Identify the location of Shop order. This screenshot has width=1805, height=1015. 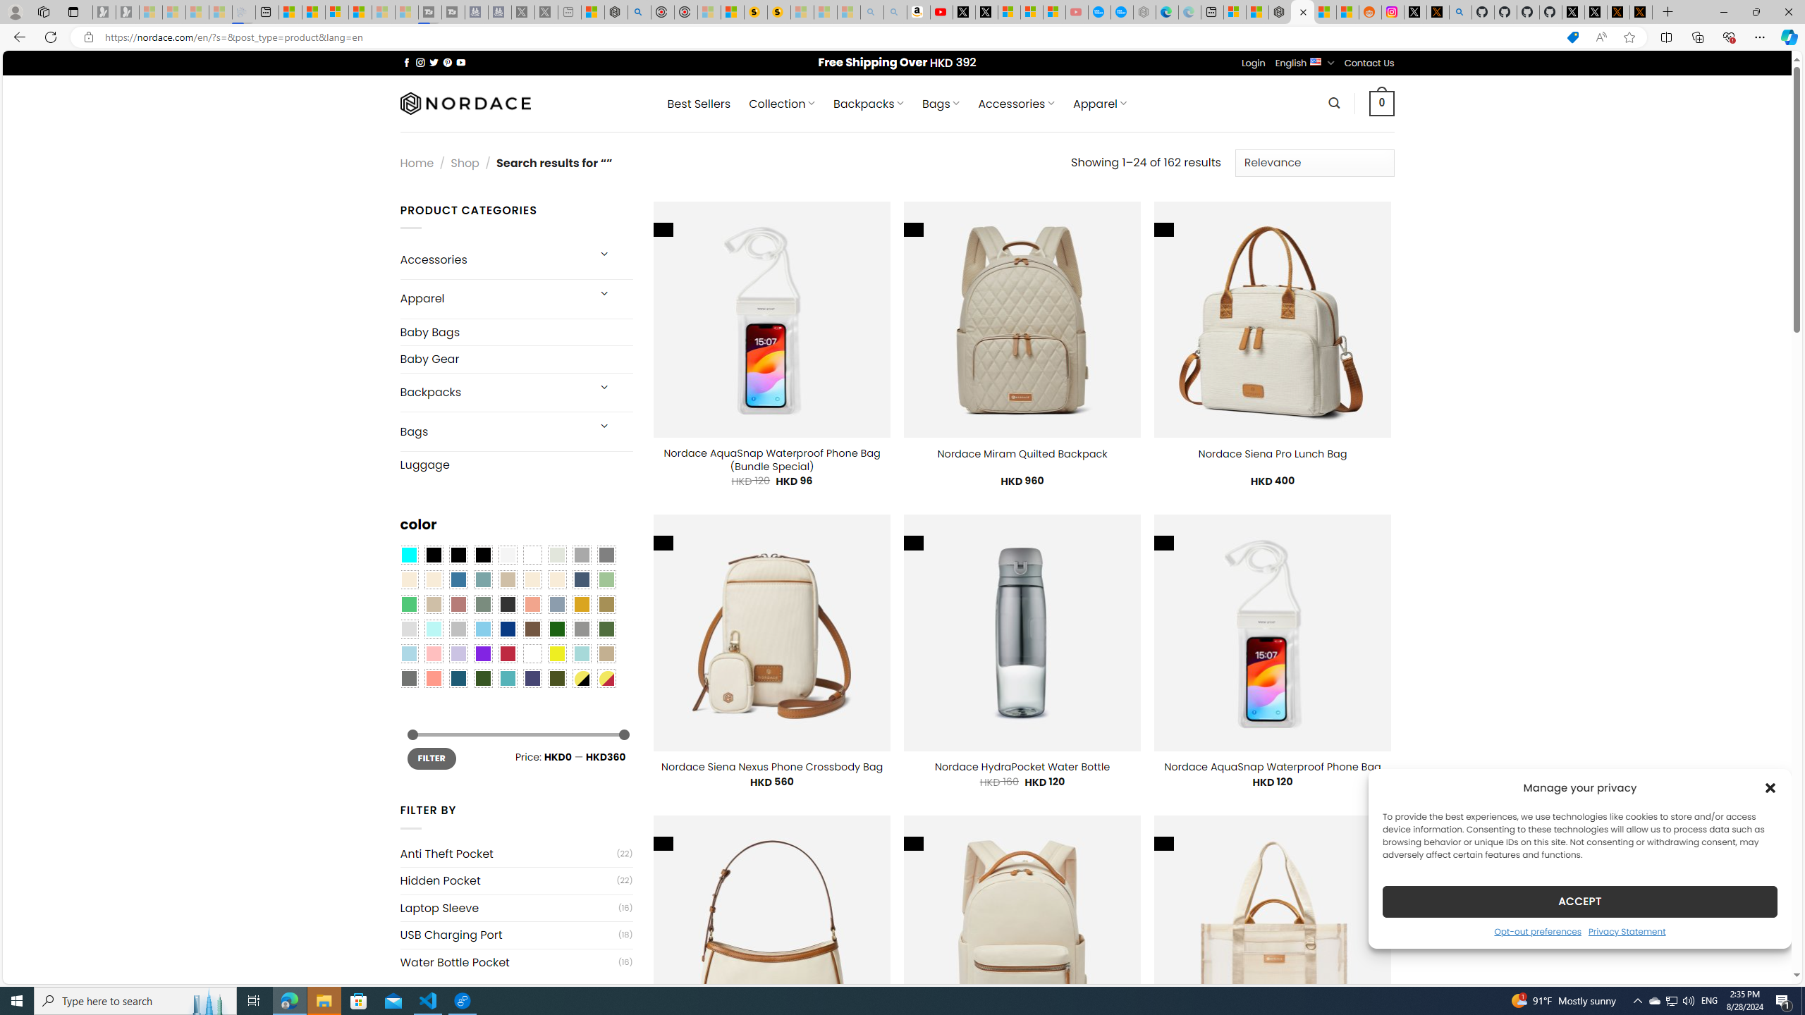
(1314, 162).